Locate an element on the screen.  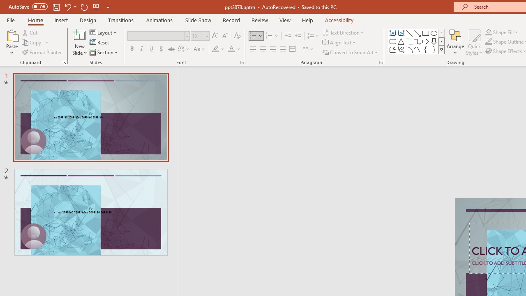
Columns is located at coordinates (308, 49).